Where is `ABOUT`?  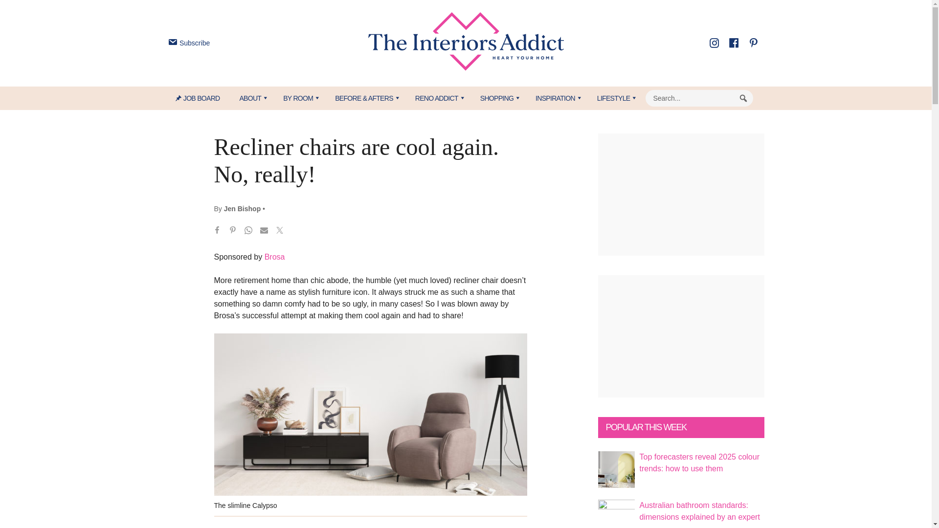 ABOUT is located at coordinates (251, 98).